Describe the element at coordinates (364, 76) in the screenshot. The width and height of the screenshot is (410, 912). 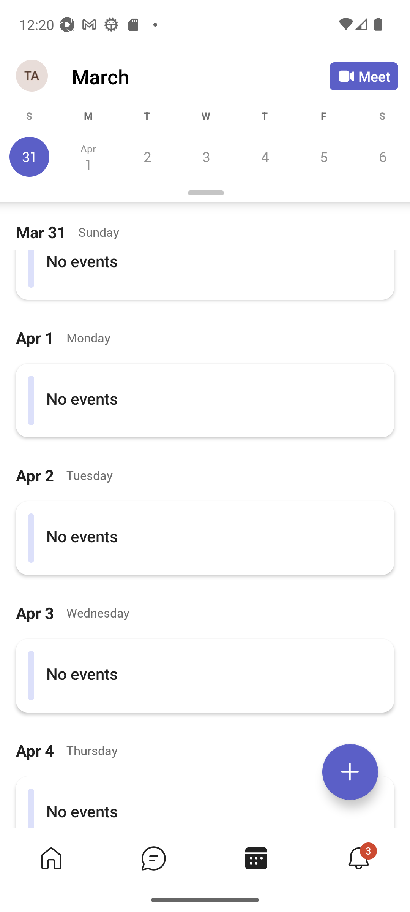
I see `Meet Meet now or join with an ID` at that location.